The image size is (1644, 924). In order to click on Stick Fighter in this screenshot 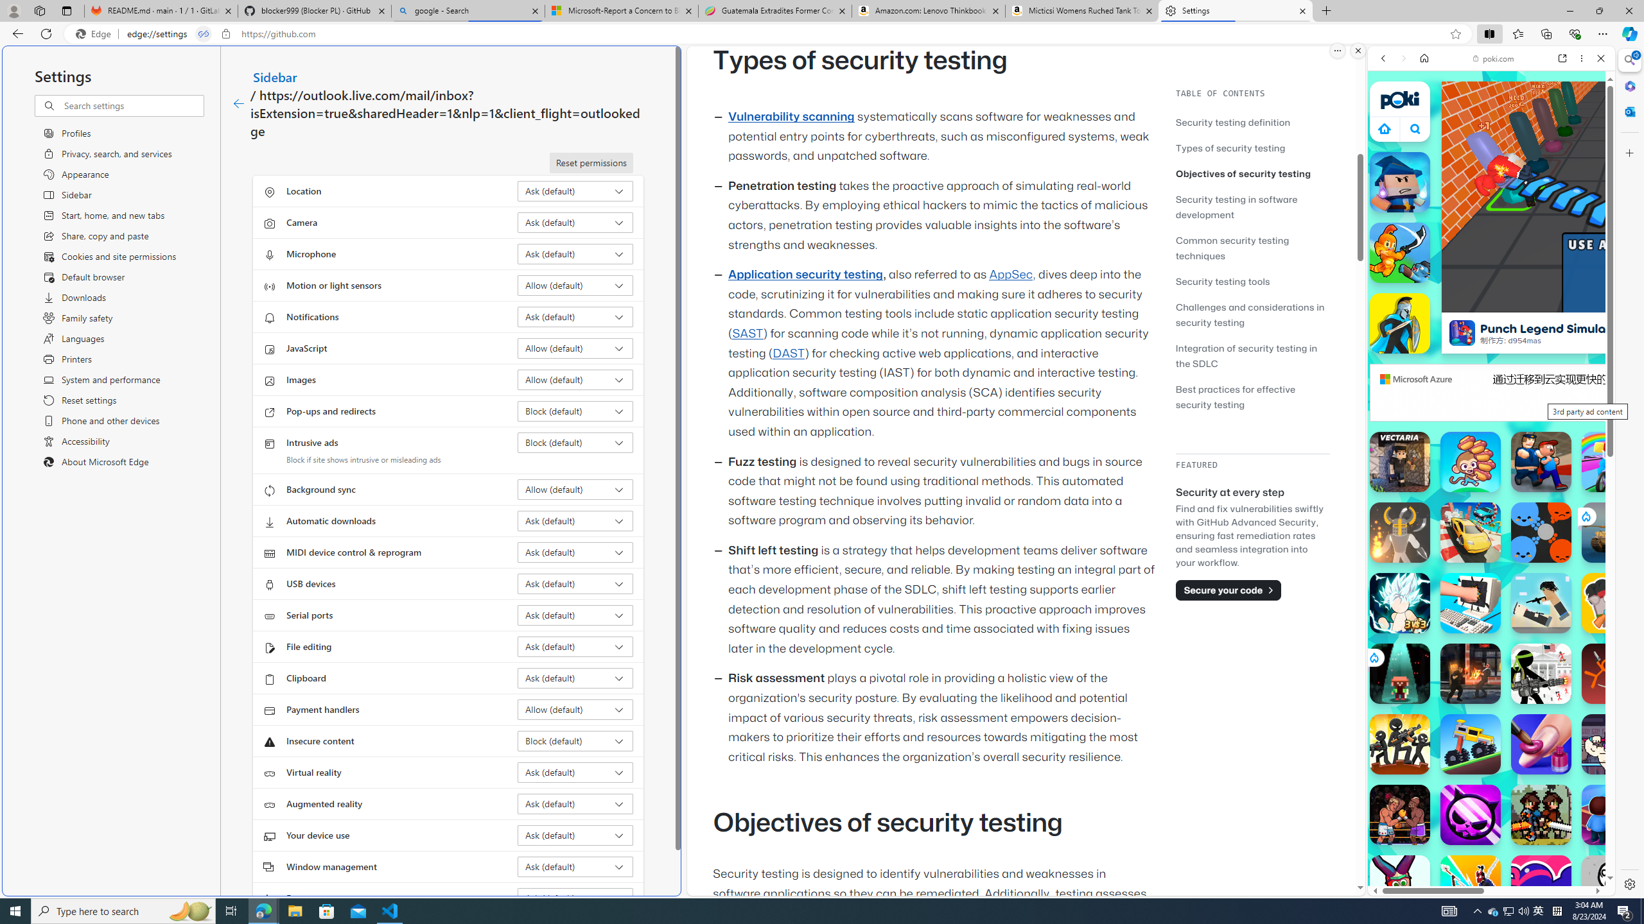, I will do `click(1541, 886)`.